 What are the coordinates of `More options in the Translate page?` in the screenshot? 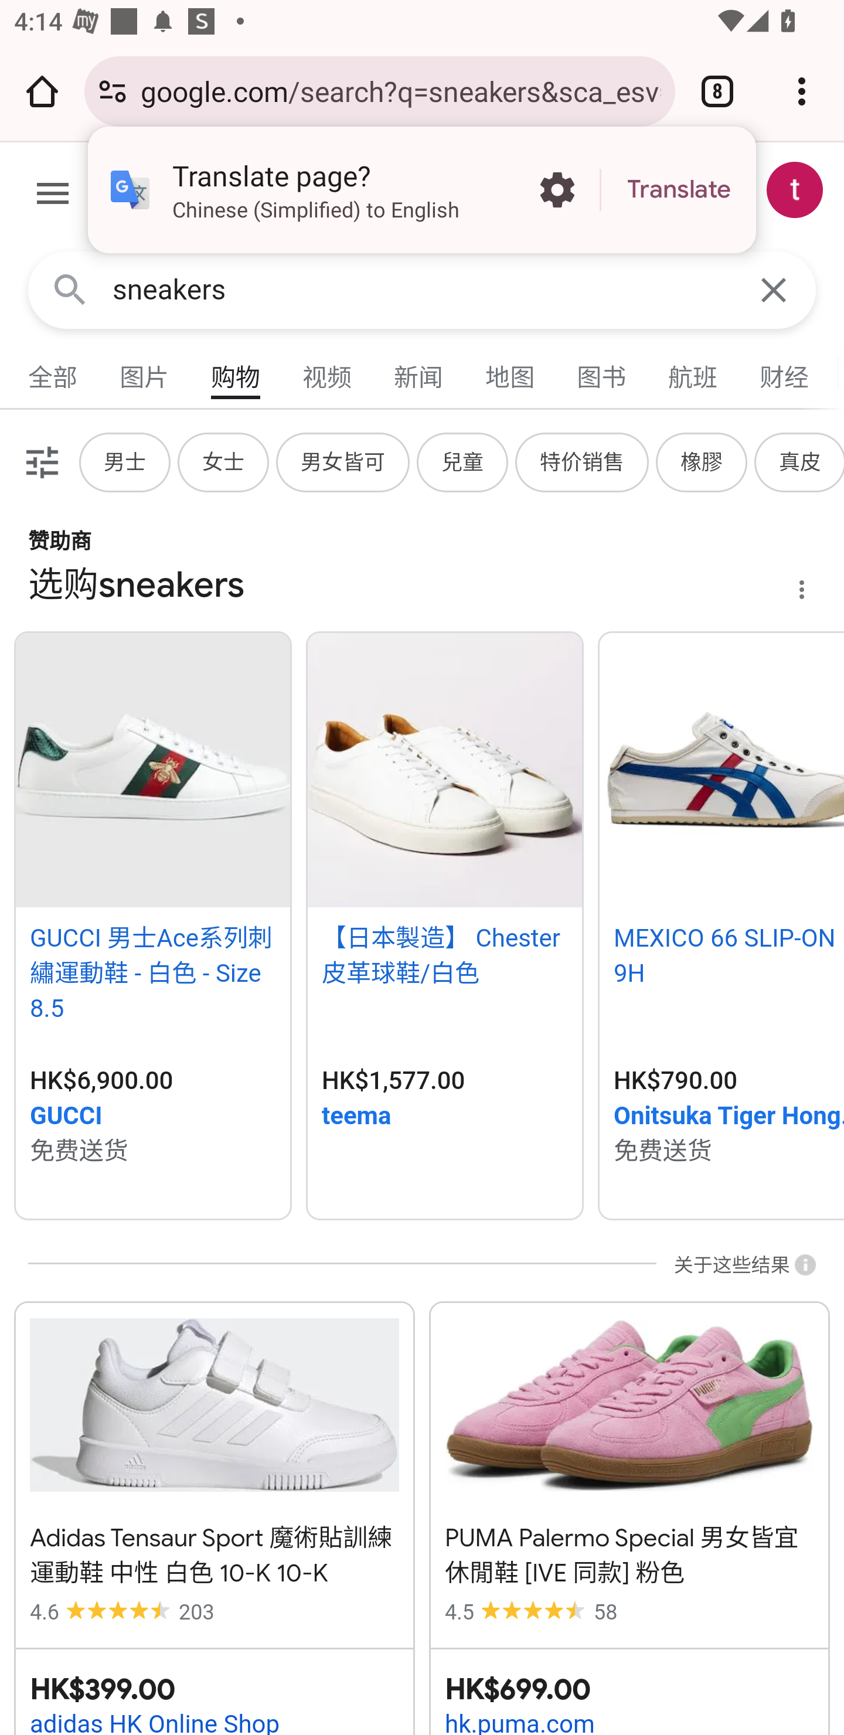 It's located at (557, 190).